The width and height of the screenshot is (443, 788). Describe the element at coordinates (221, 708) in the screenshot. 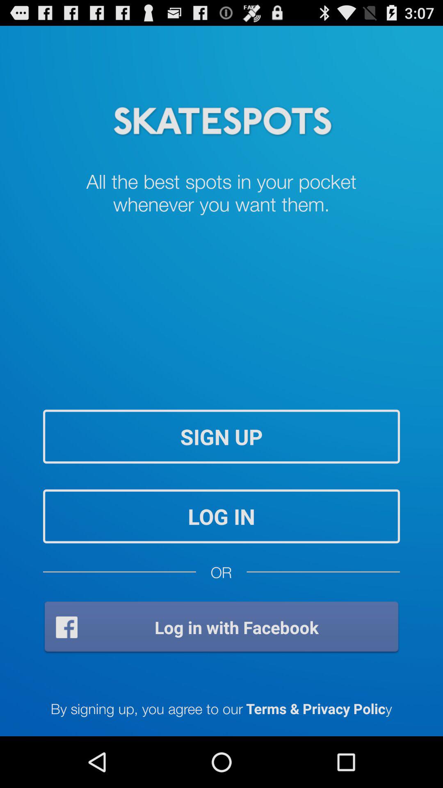

I see `click by signing up` at that location.